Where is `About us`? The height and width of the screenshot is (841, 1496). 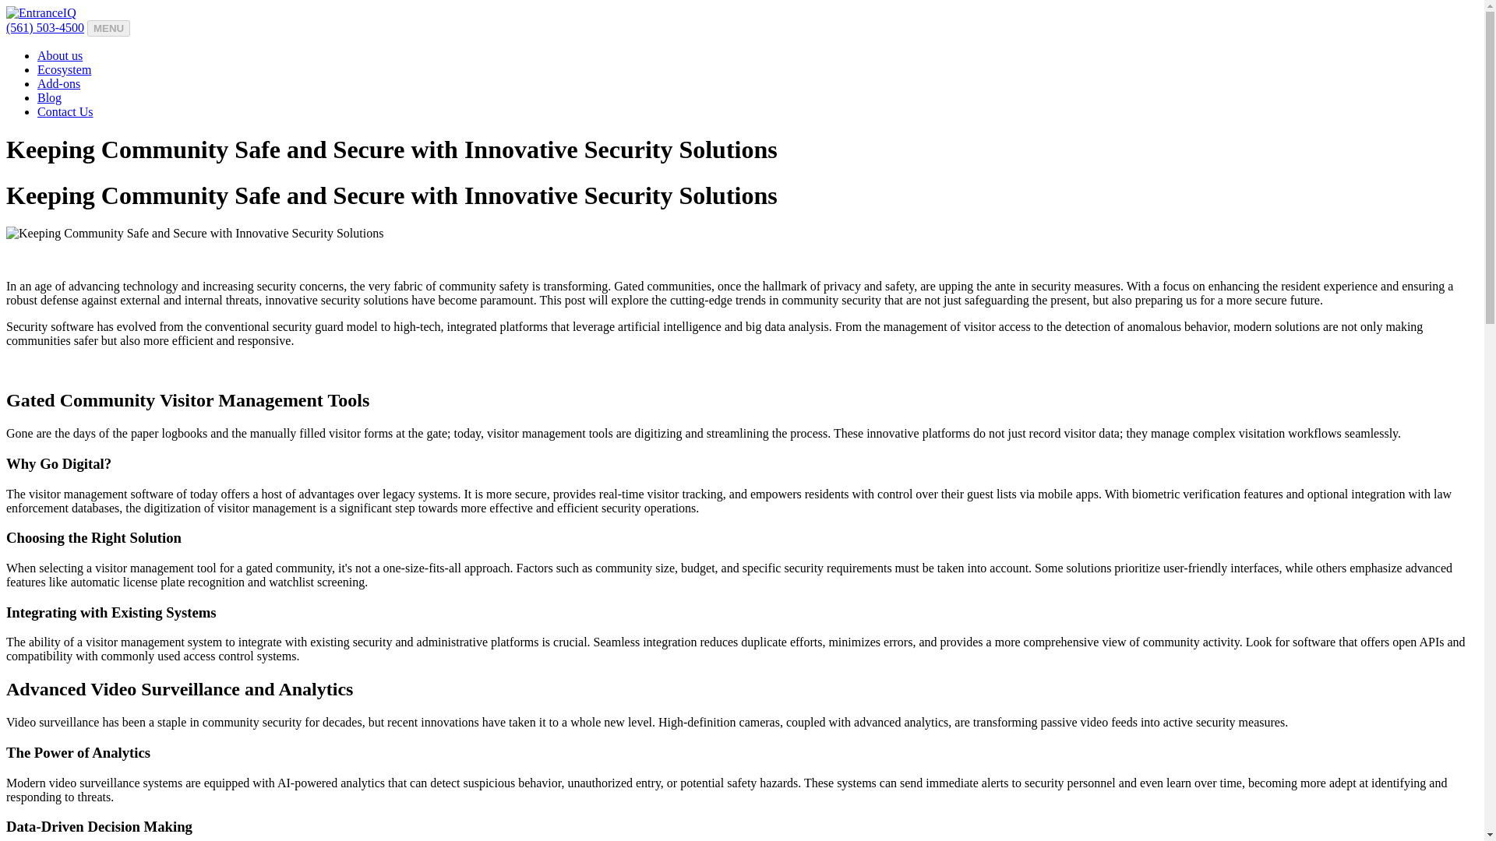 About us is located at coordinates (59, 55).